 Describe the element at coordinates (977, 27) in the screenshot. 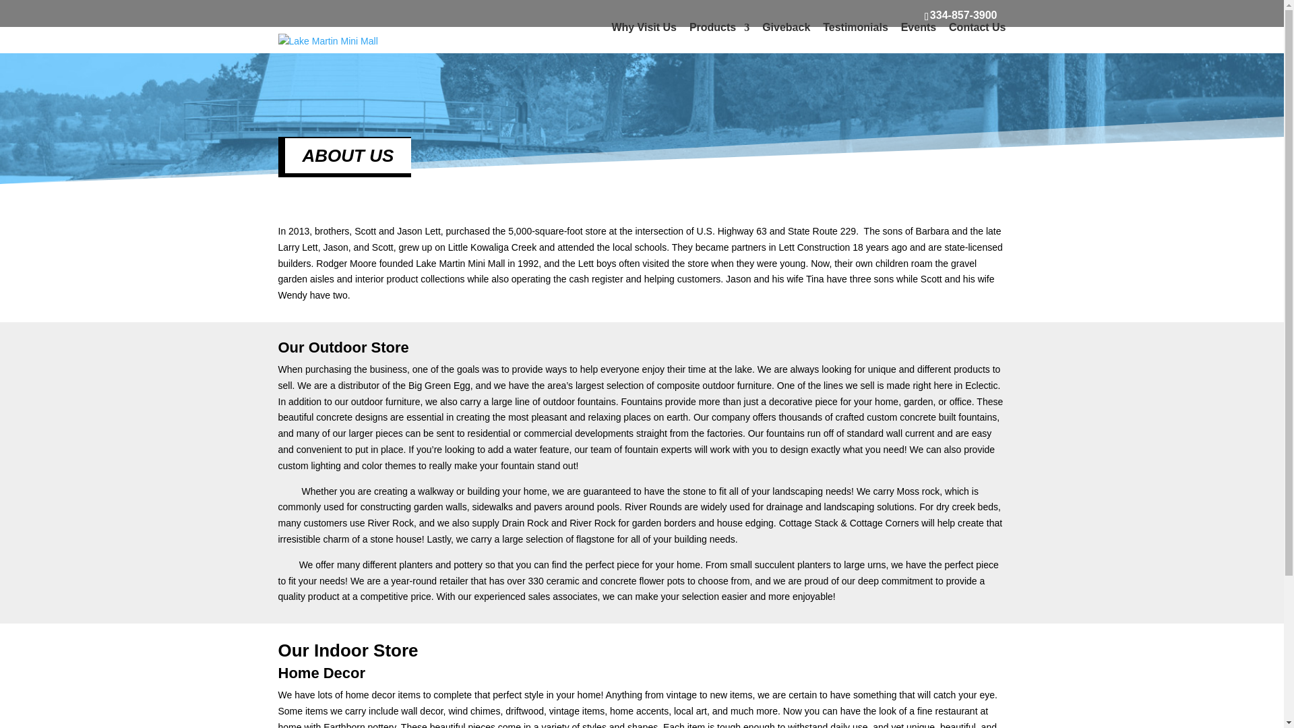

I see `Contact Us` at that location.